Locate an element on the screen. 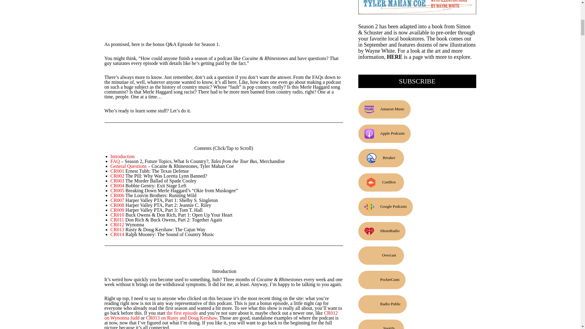 This screenshot has height=329, width=585. CR013 is located at coordinates (117, 230).